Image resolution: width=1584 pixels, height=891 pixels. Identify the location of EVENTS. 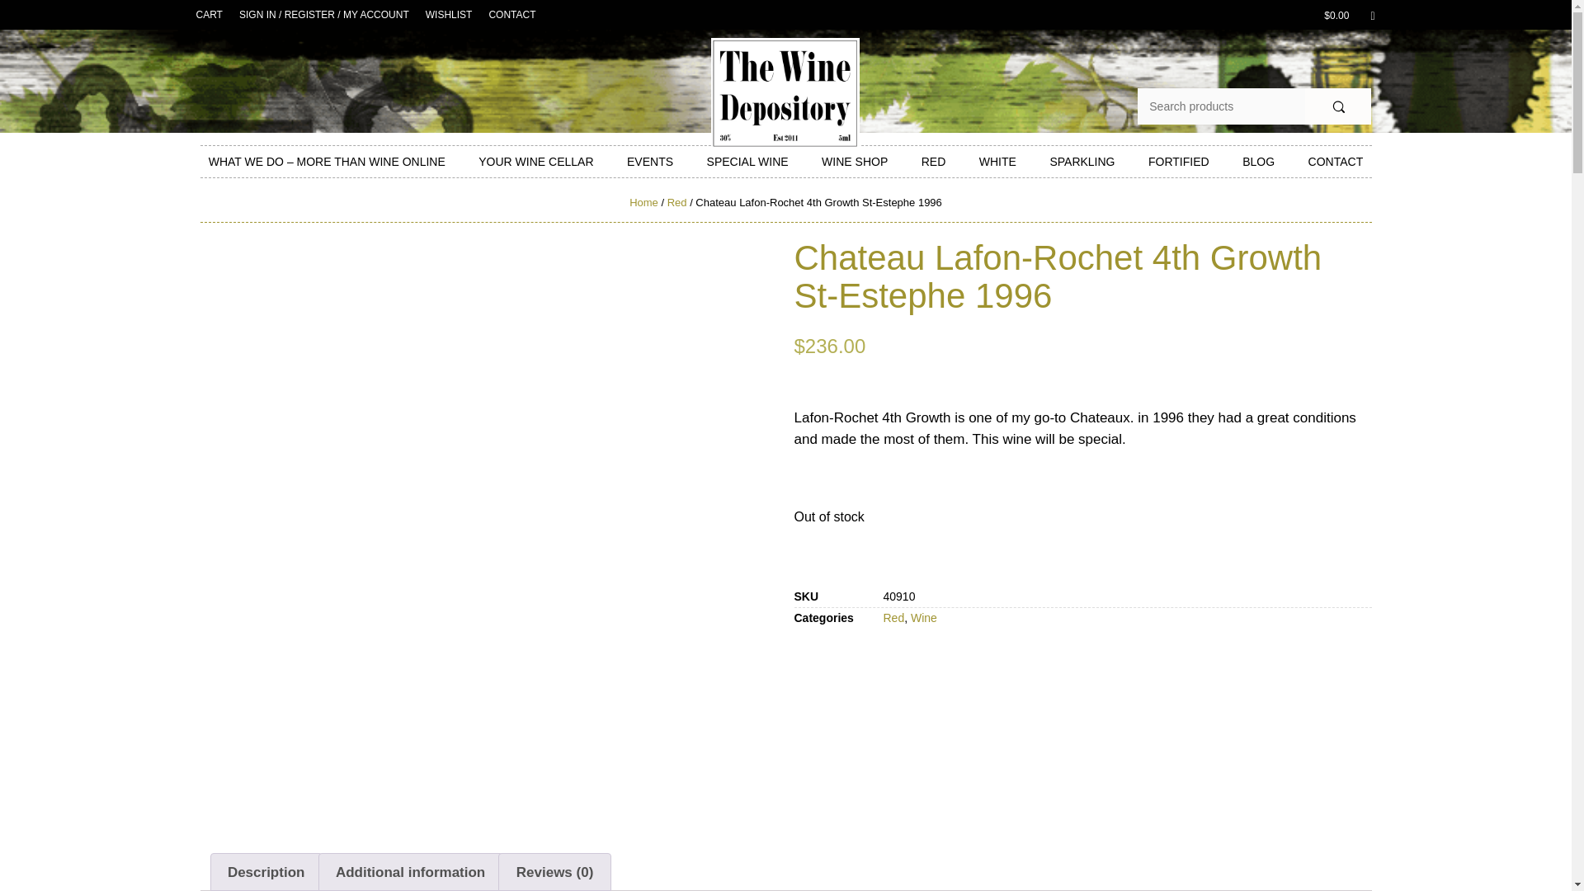
(650, 162).